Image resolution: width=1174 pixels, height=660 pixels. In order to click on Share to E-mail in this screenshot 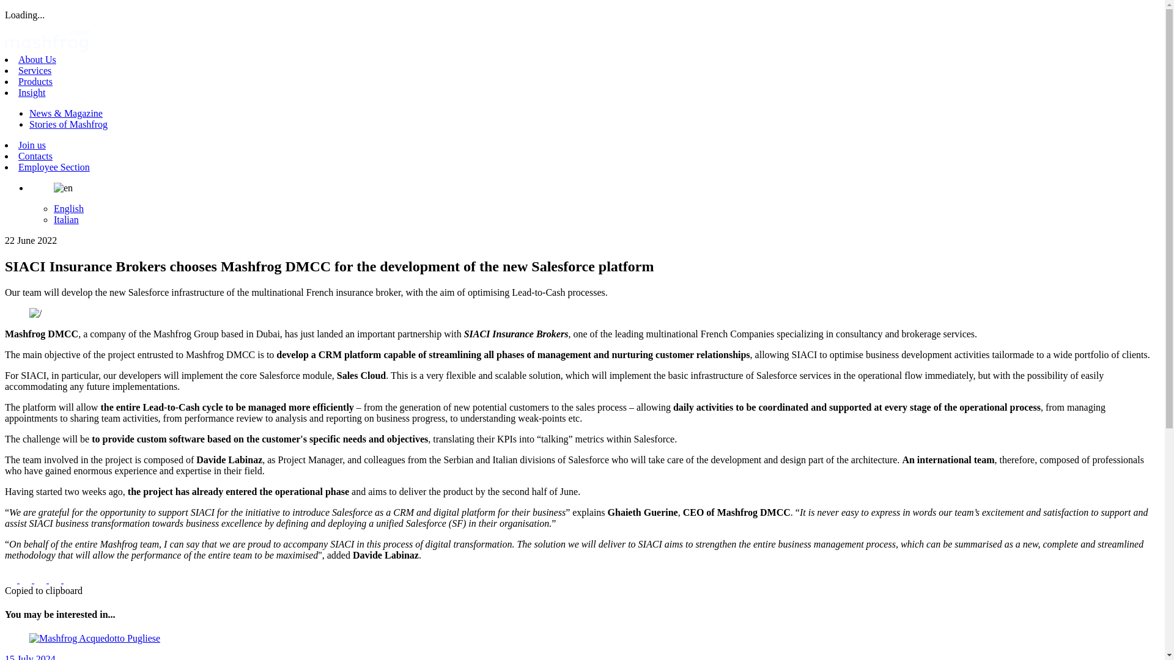, I will do `click(56, 579)`.